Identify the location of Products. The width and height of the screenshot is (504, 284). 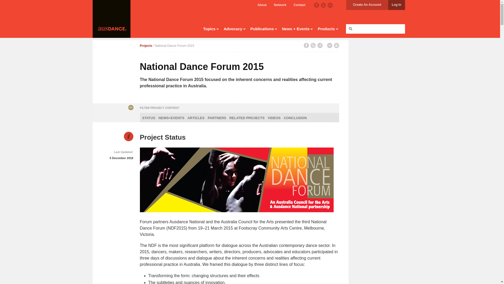
(328, 30).